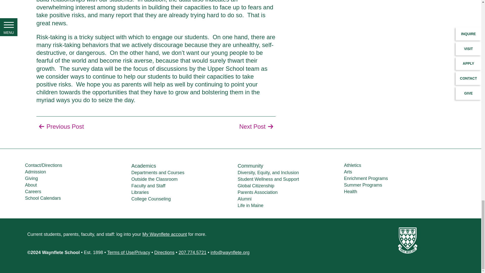 The image size is (485, 273). I want to click on Next Post, so click(257, 127).